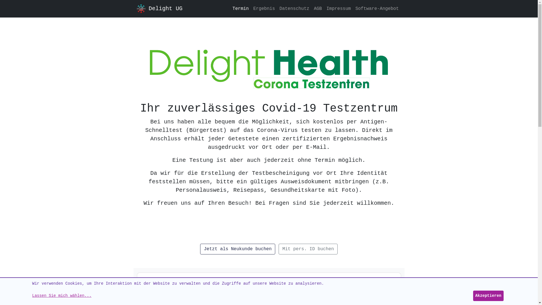 This screenshot has height=305, width=542. What do you see at coordinates (488, 296) in the screenshot?
I see `Akzeptieren` at bounding box center [488, 296].